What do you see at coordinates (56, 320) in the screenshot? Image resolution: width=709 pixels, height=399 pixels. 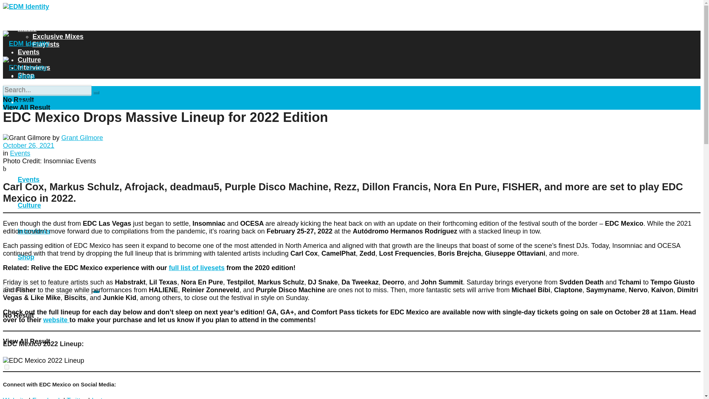 I see `website` at bounding box center [56, 320].